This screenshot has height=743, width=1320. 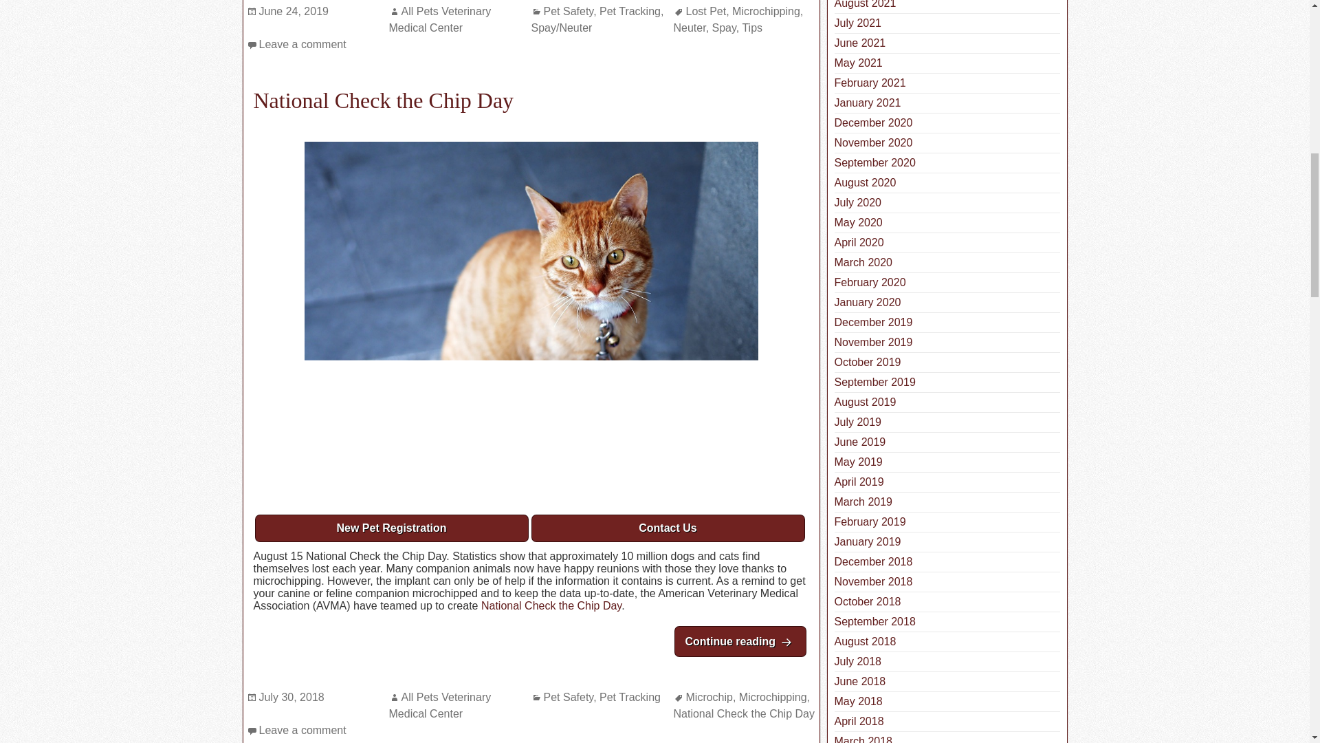 I want to click on Neuter, so click(x=690, y=28).